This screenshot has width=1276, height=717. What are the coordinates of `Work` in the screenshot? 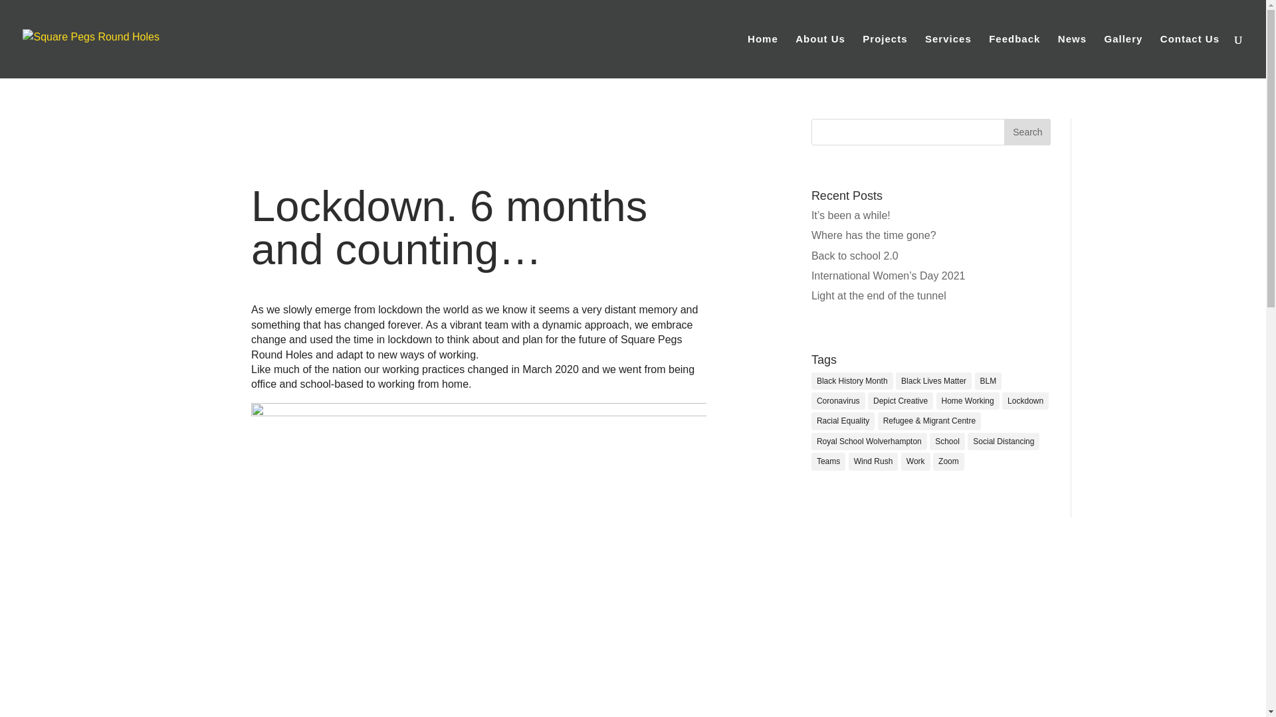 It's located at (915, 461).